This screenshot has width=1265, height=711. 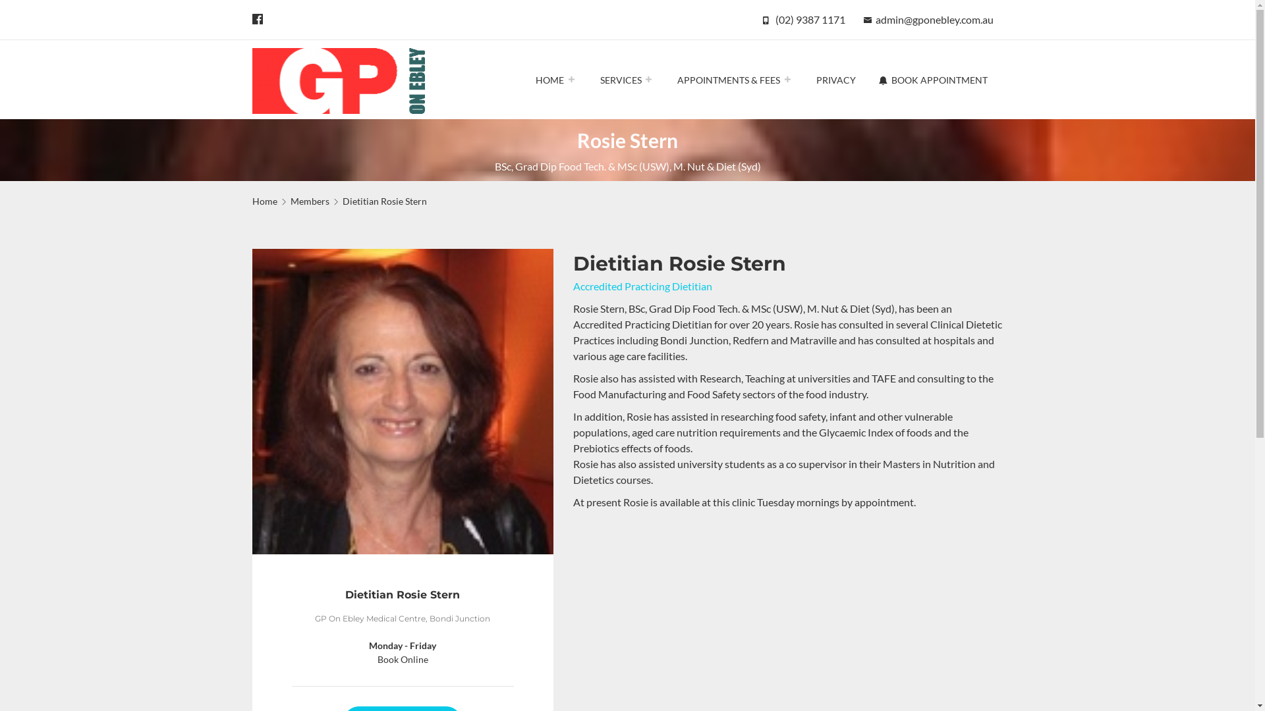 I want to click on HOME, so click(x=556, y=80).